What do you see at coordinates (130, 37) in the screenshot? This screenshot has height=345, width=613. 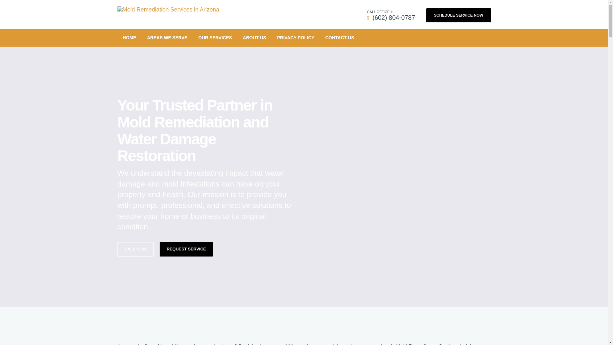 I see `HOME` at bounding box center [130, 37].